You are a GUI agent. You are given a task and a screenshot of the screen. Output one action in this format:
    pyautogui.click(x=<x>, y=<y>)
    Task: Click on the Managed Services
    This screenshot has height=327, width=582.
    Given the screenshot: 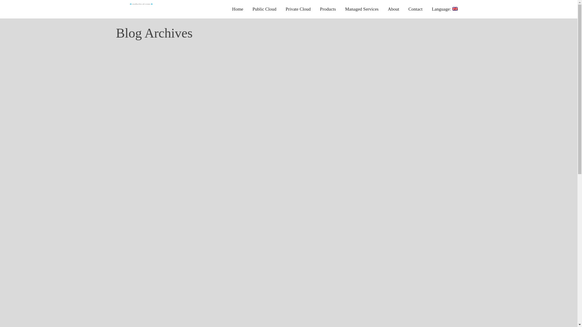 What is the action you would take?
    pyautogui.click(x=362, y=9)
    